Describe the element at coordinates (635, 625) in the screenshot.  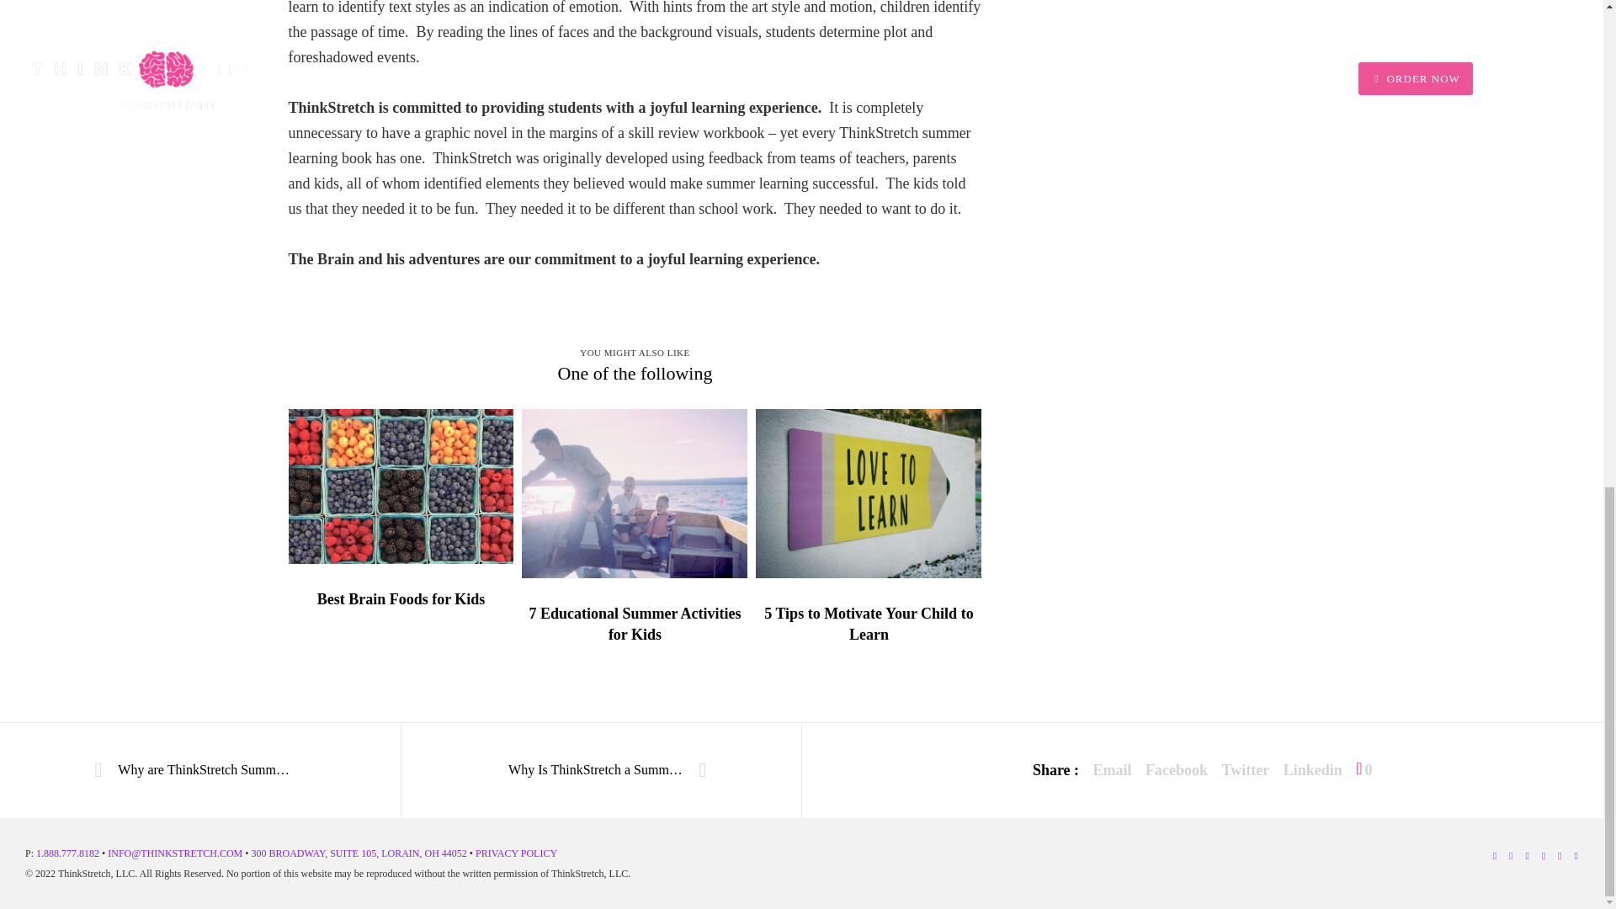
I see `7 Educational Summer Activities for Kids` at that location.